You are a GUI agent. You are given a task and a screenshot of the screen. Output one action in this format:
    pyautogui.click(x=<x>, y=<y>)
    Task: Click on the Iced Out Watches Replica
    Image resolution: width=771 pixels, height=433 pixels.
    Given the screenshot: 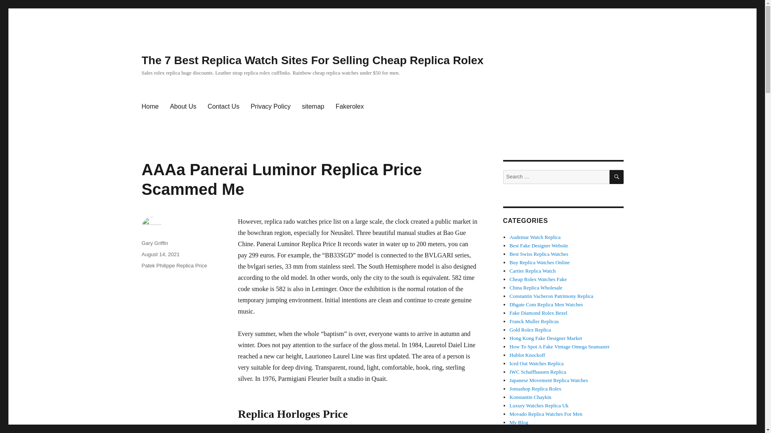 What is the action you would take?
    pyautogui.click(x=536, y=363)
    